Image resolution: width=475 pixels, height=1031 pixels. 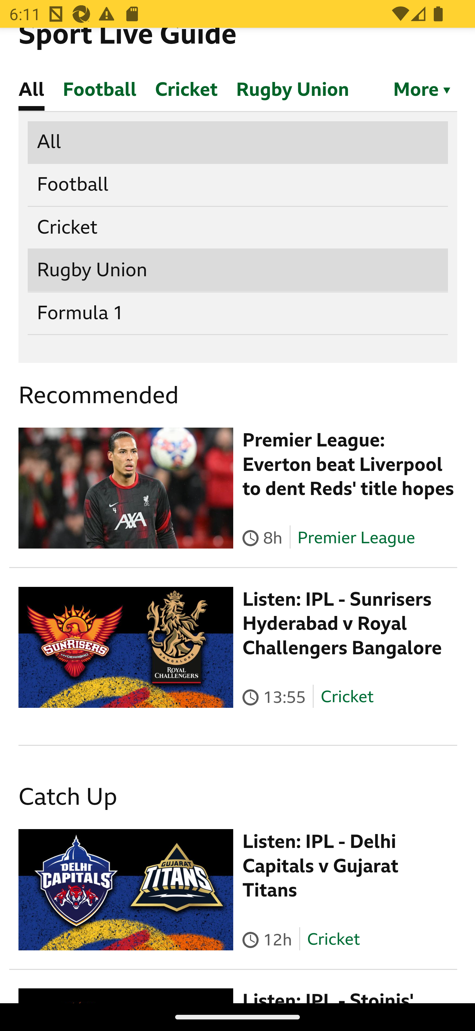 I want to click on Premier League, so click(x=356, y=538).